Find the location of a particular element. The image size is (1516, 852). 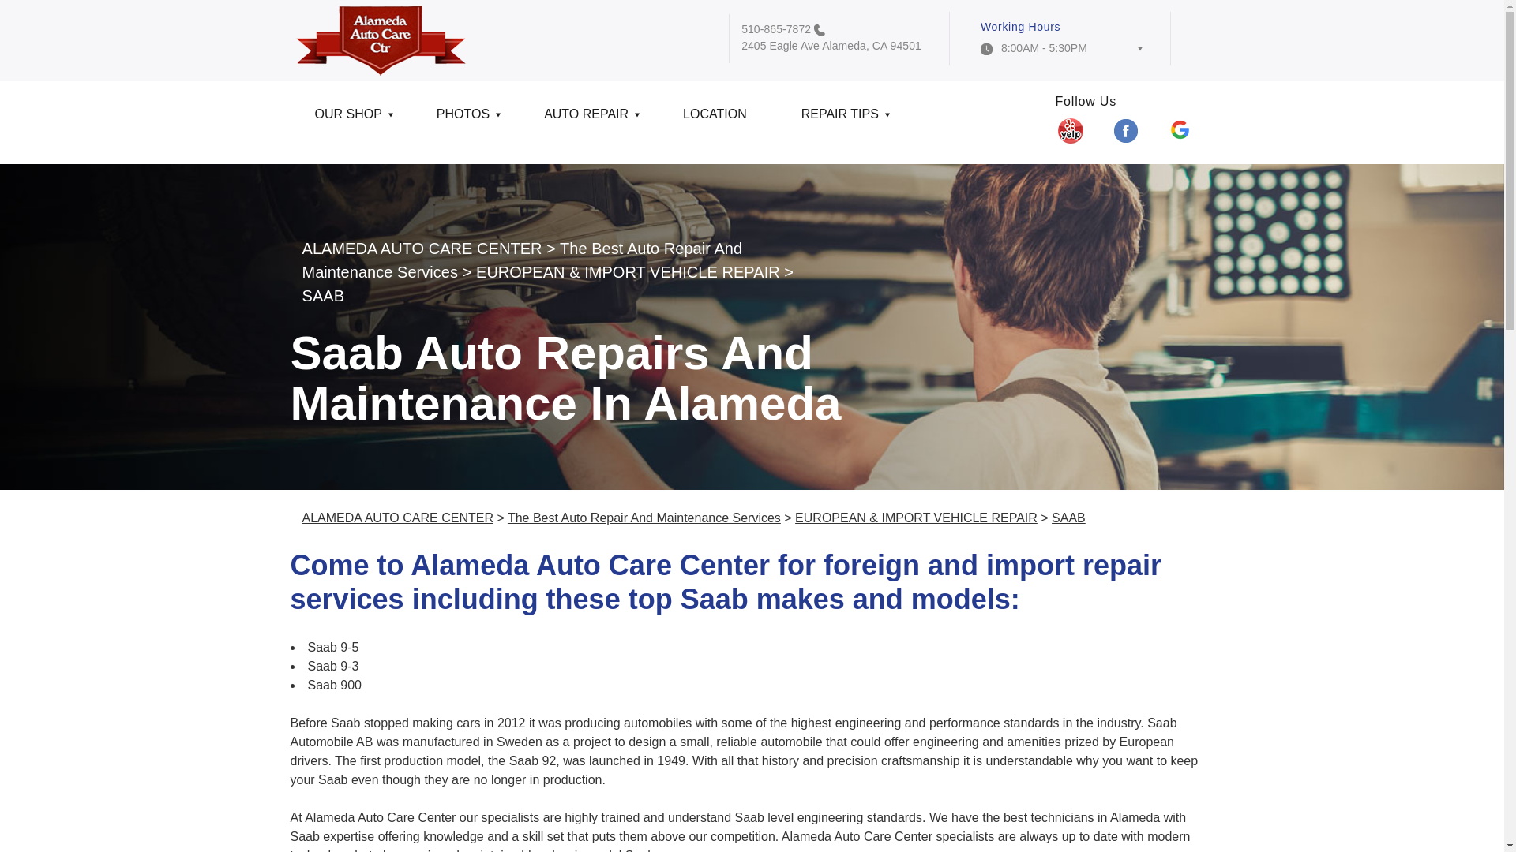

The Best Auto Repair And Maintenance Services is located at coordinates (522, 260).